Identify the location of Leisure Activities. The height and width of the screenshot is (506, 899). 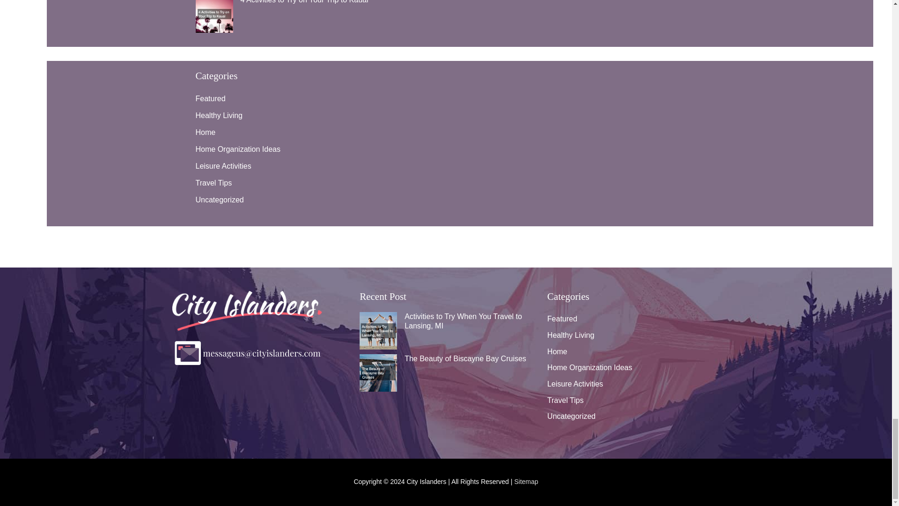
(224, 166).